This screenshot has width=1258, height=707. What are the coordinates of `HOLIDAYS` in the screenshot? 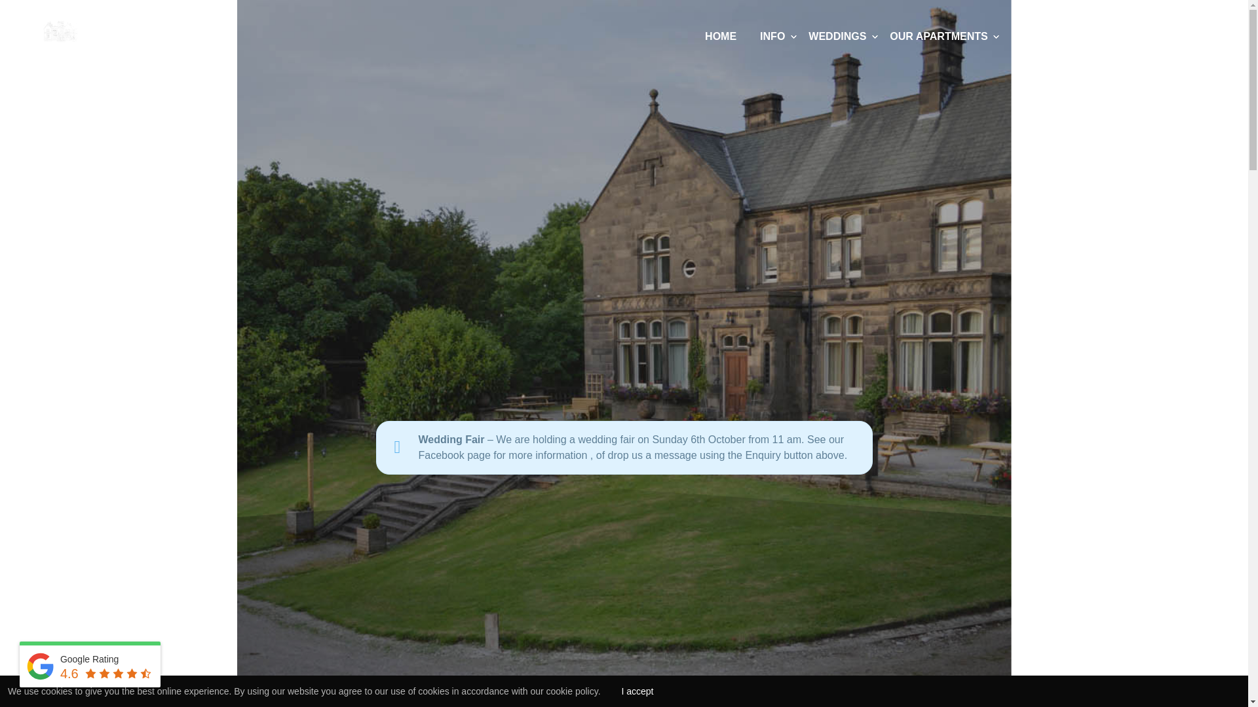 It's located at (1038, 37).